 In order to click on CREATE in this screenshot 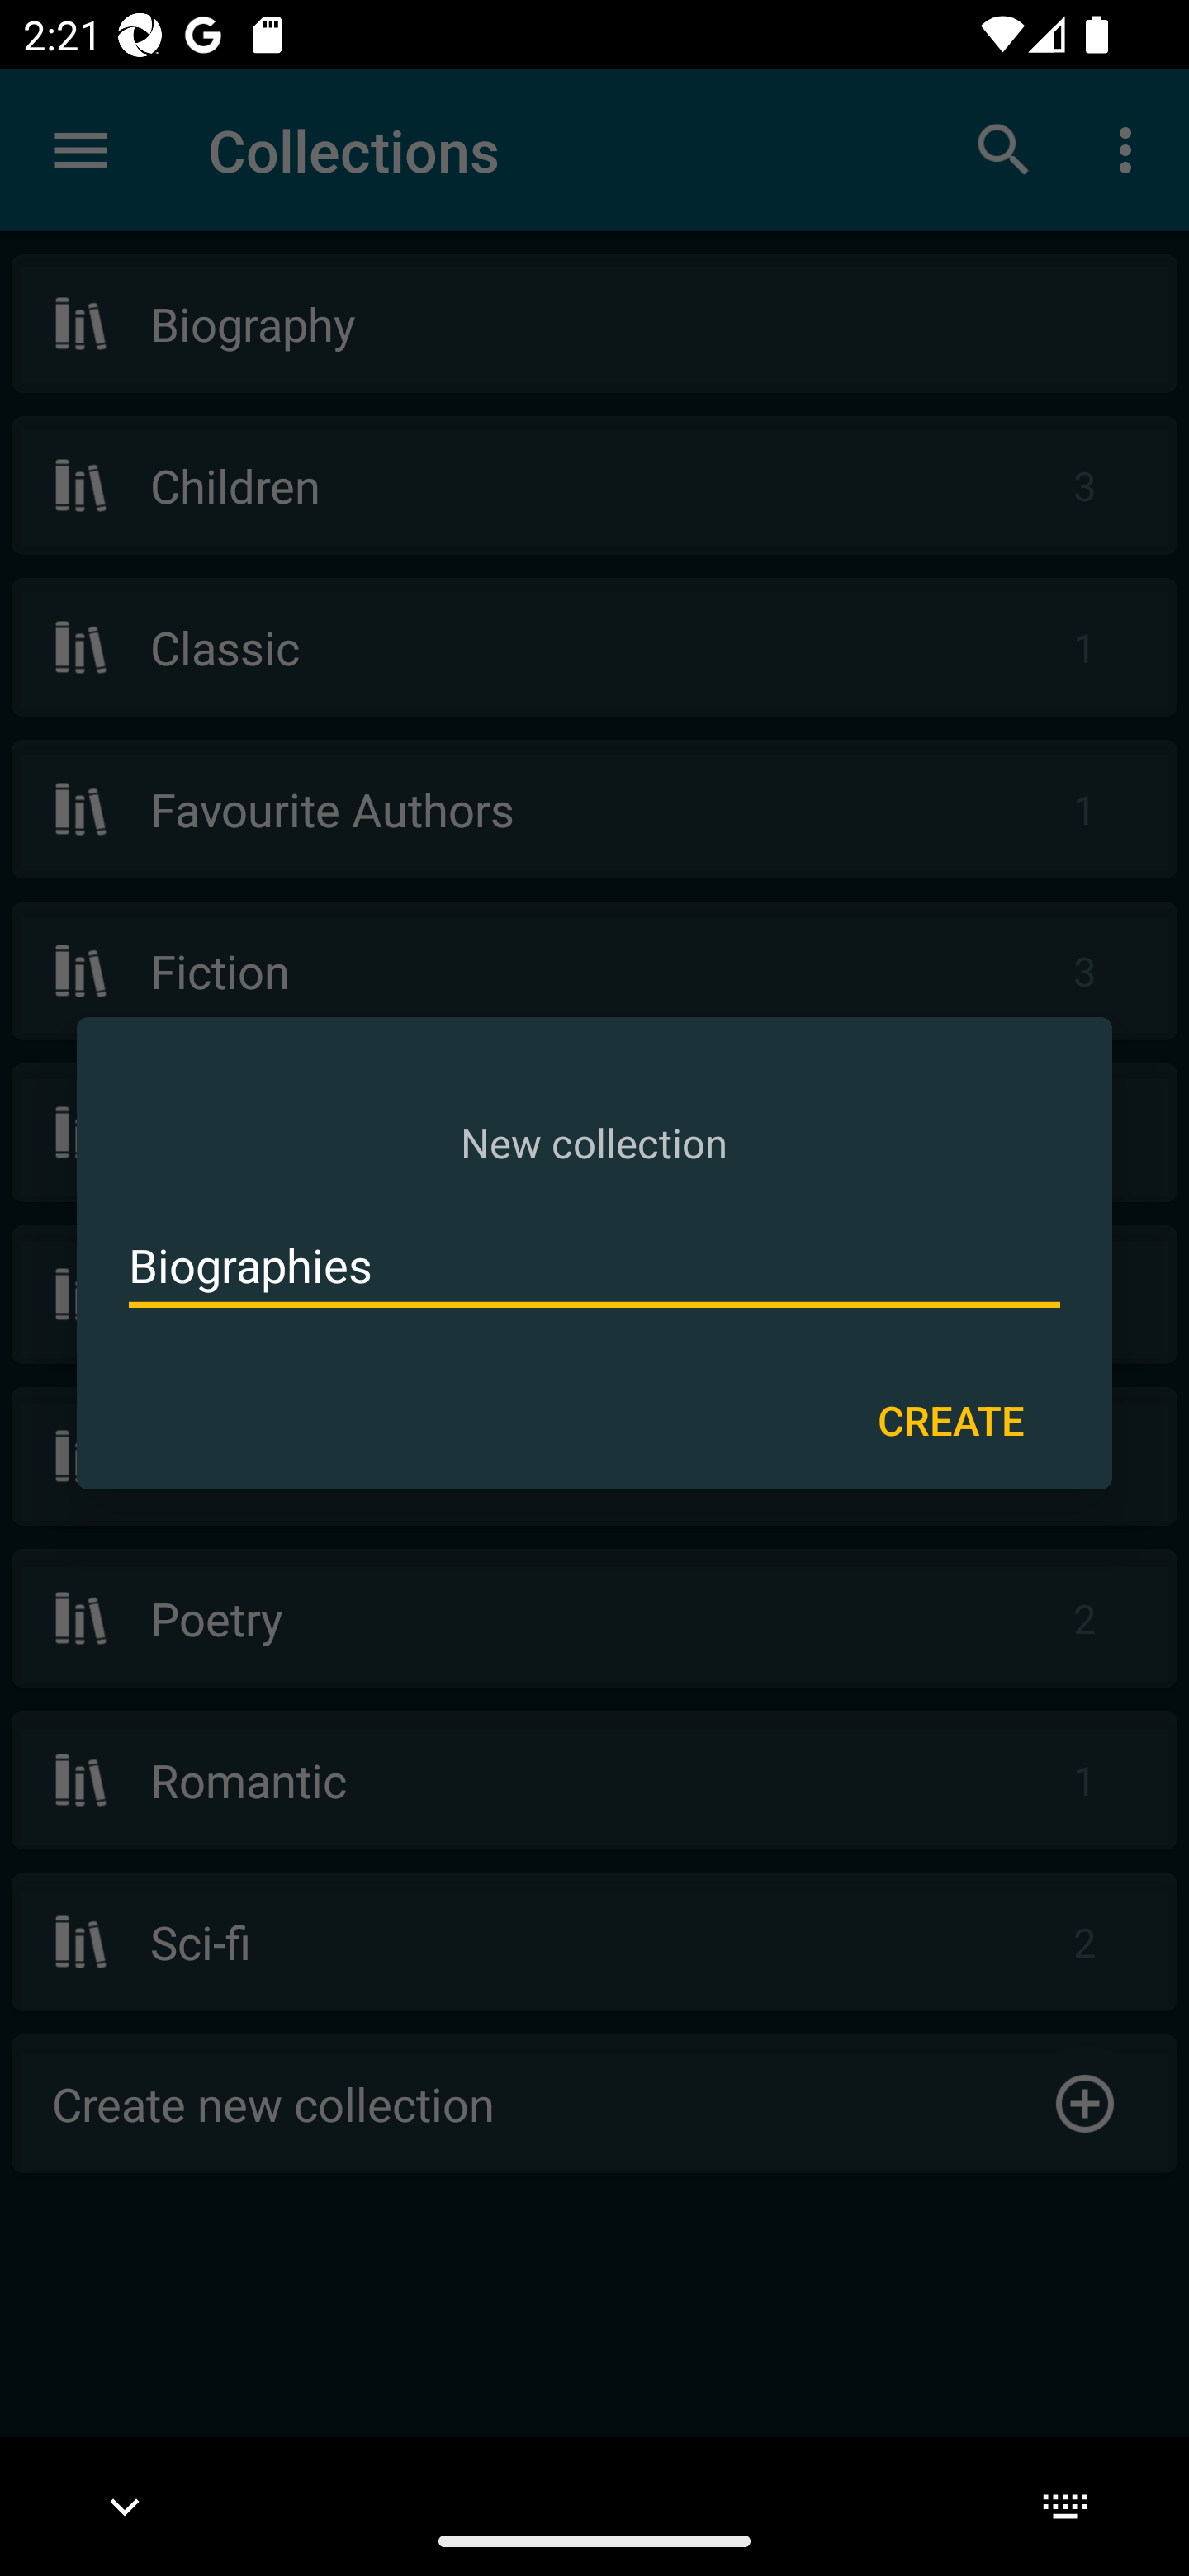, I will do `click(950, 1418)`.